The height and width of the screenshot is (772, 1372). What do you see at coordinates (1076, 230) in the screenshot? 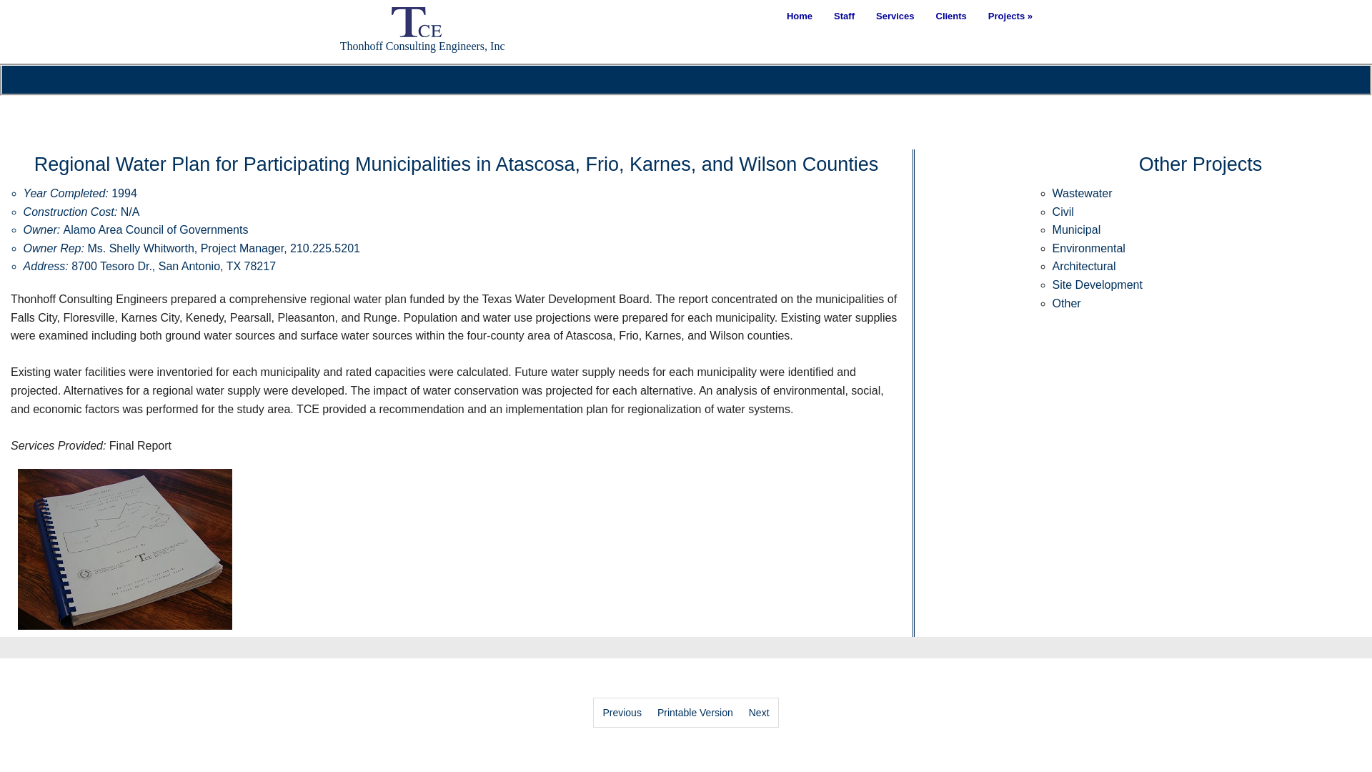
I see `Municipal` at bounding box center [1076, 230].